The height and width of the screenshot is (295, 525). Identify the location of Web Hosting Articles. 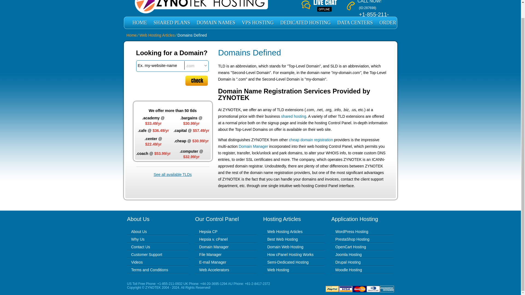
(157, 35).